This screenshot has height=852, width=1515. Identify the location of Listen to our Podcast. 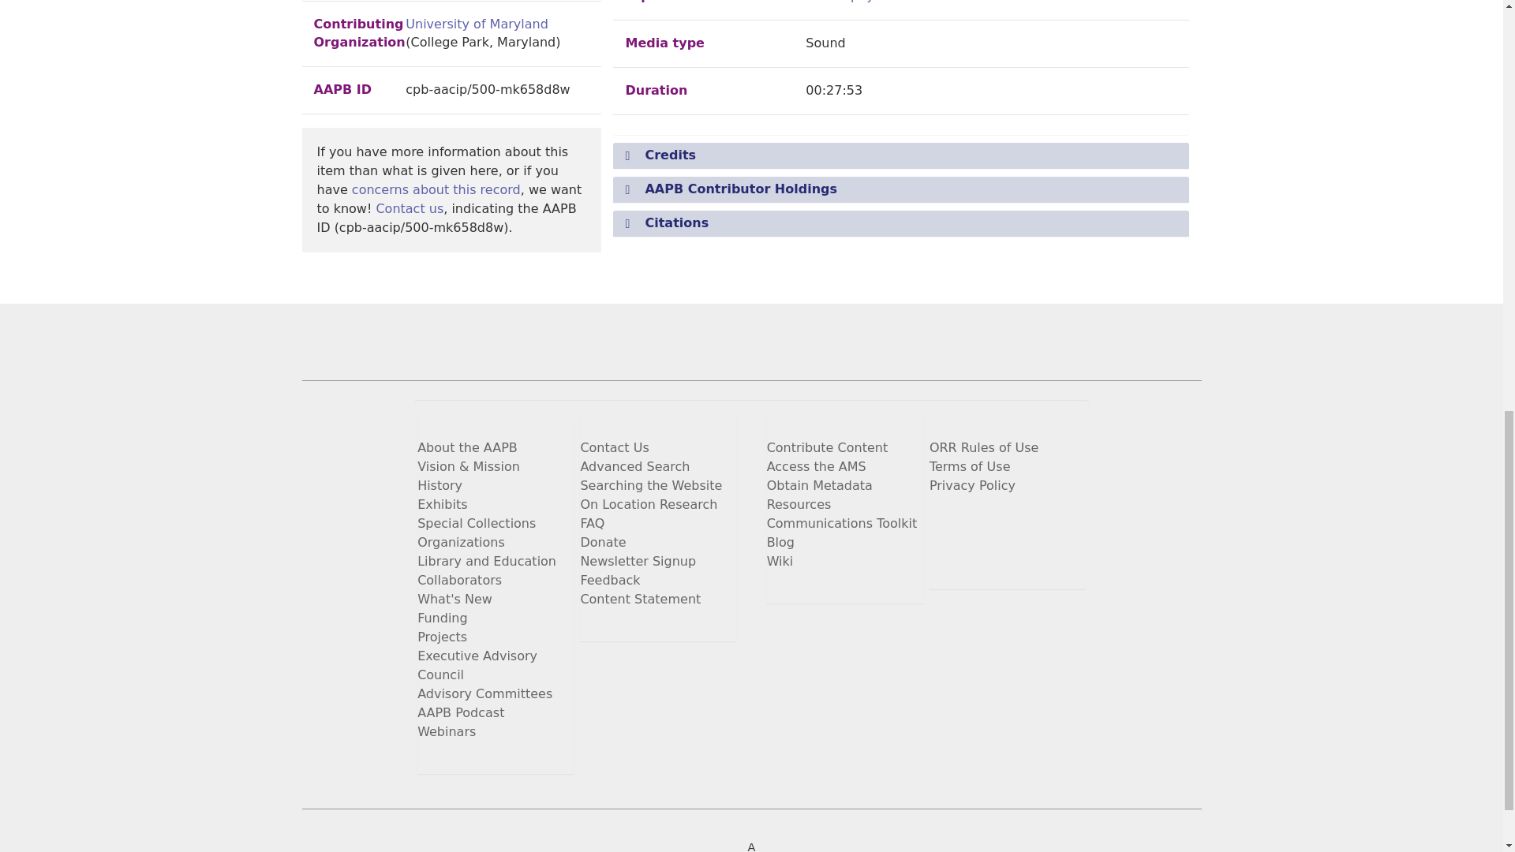
(942, 551).